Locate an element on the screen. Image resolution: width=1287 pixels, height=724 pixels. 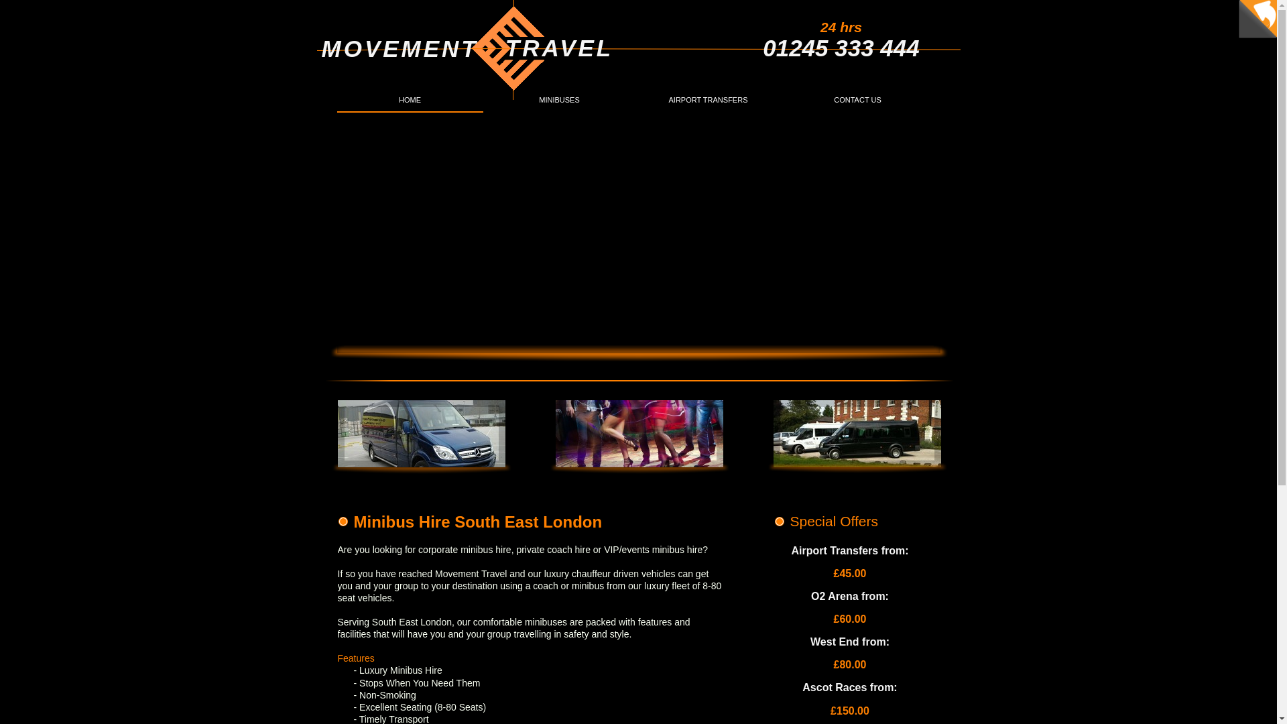
CONTACT US is located at coordinates (857, 101).